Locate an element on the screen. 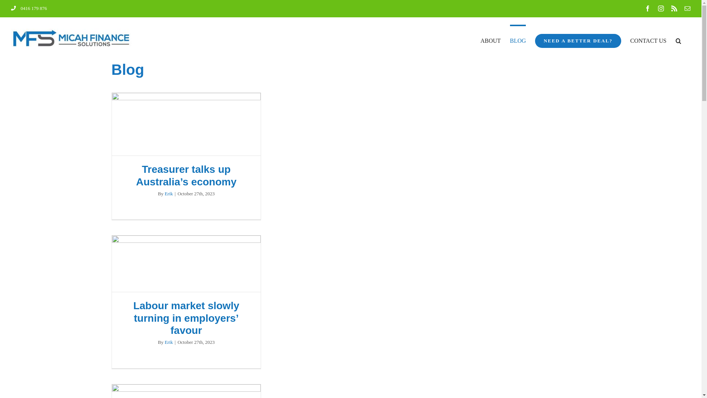 The width and height of the screenshot is (707, 398). 0416 179 876 is located at coordinates (29, 8).